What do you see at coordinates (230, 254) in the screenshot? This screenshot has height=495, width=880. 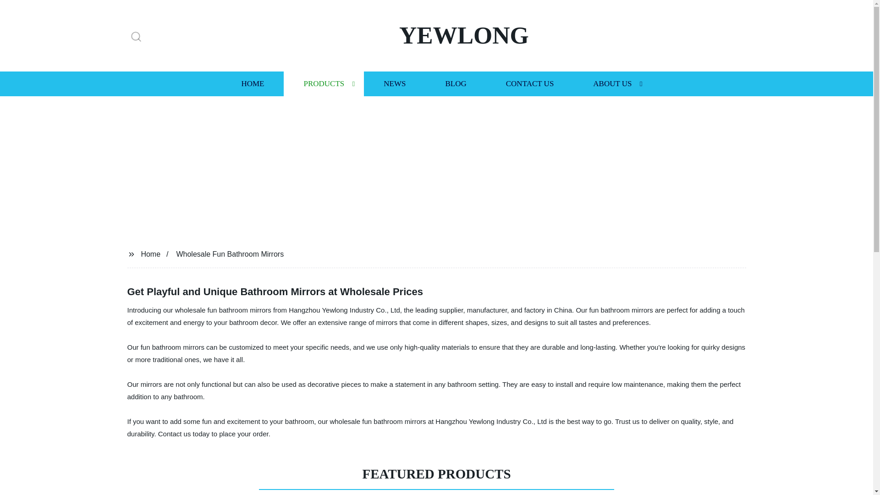 I see `Wholesale Fun Bathroom Mirrors` at bounding box center [230, 254].